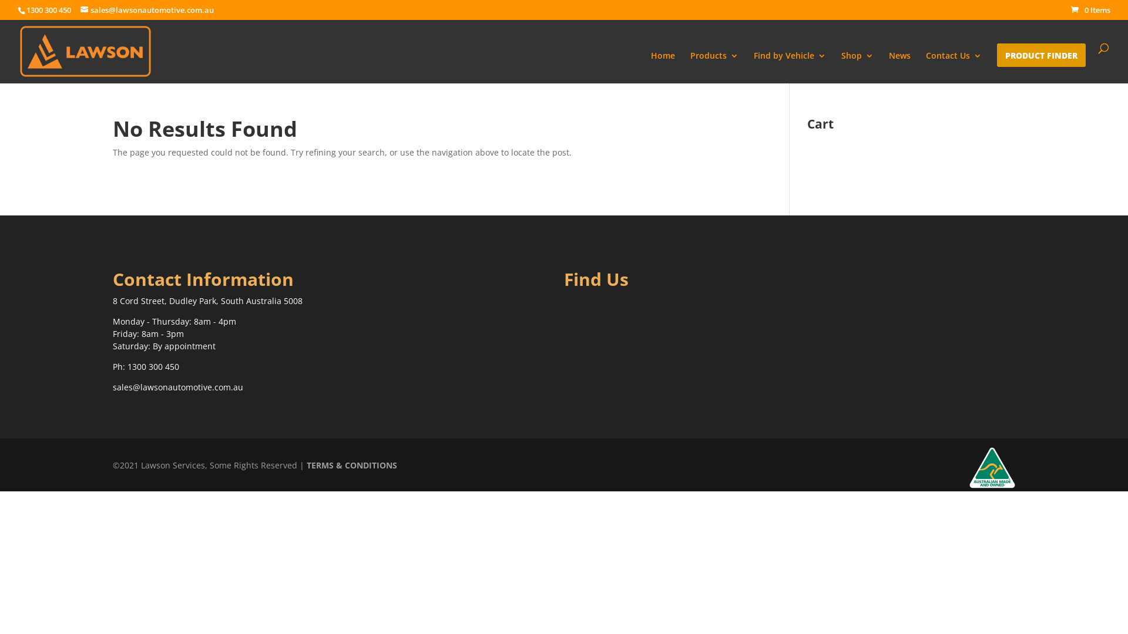 Image resolution: width=1128 pixels, height=634 pixels. What do you see at coordinates (900, 68) in the screenshot?
I see `News` at bounding box center [900, 68].